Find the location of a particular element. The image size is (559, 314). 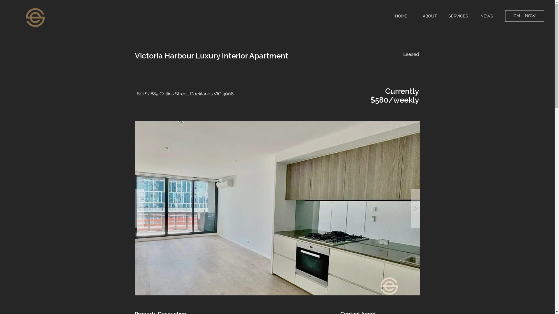

ABOUT is located at coordinates (430, 16).